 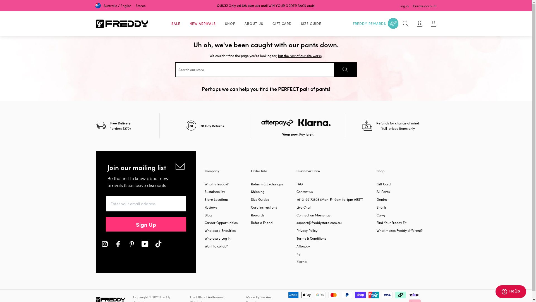 I want to click on SALE, so click(x=176, y=24).